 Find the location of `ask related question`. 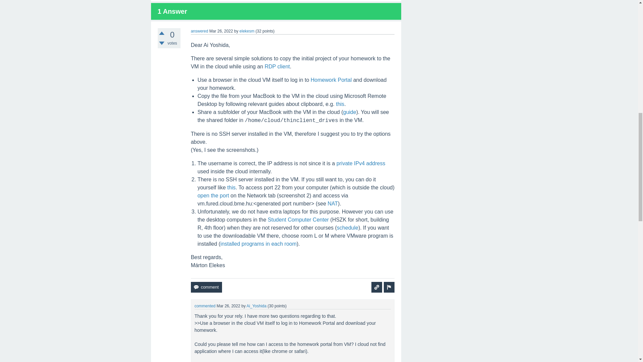

ask related question is located at coordinates (376, 287).